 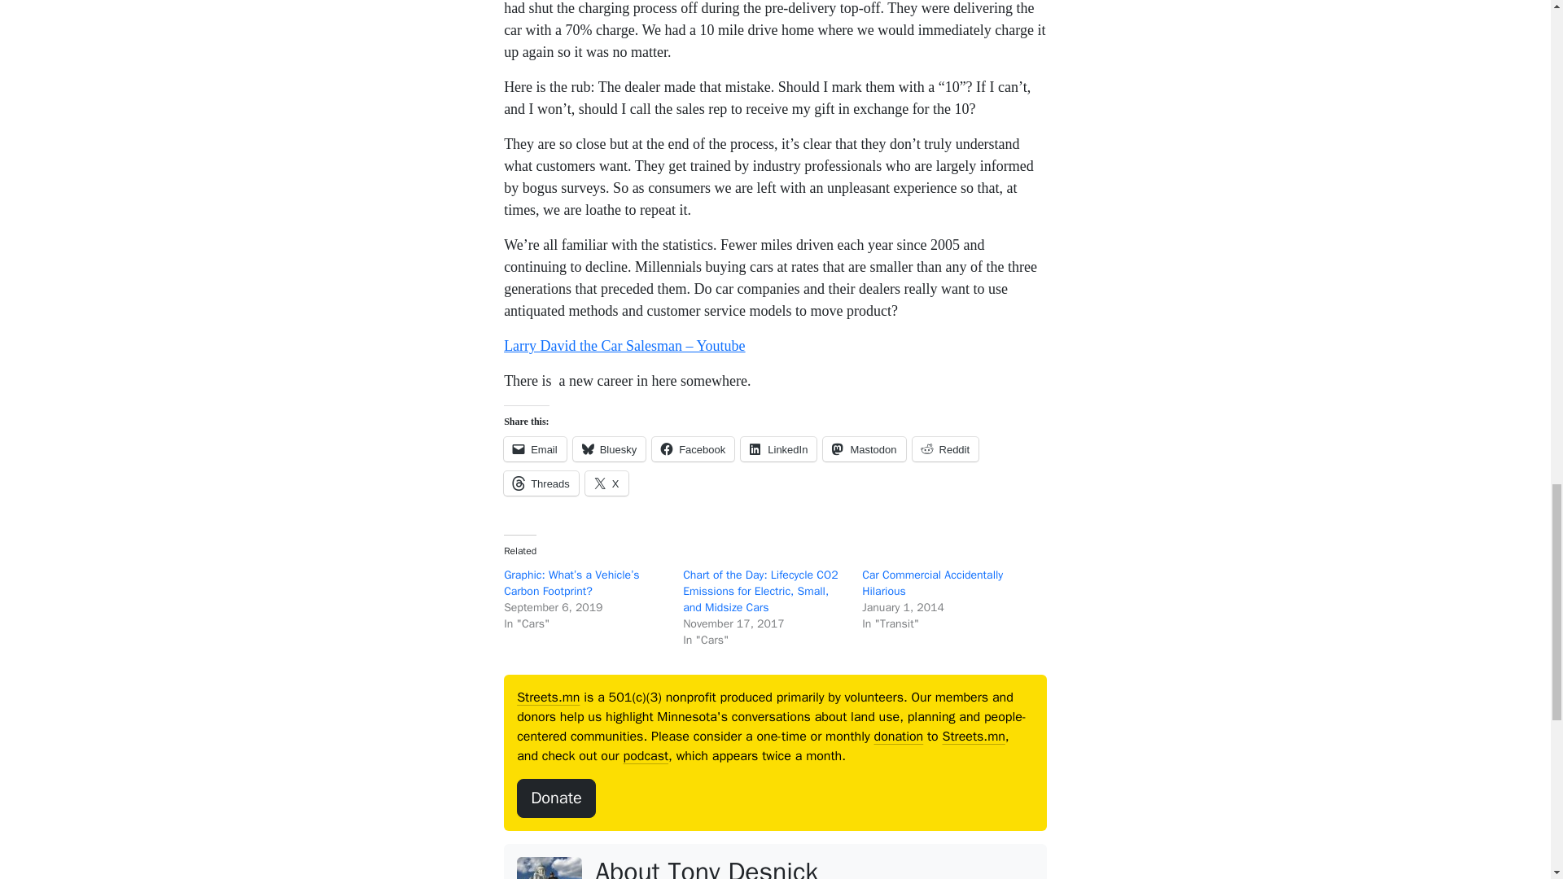 What do you see at coordinates (933, 583) in the screenshot?
I see `Car Commercial Accidentally Hilarious` at bounding box center [933, 583].